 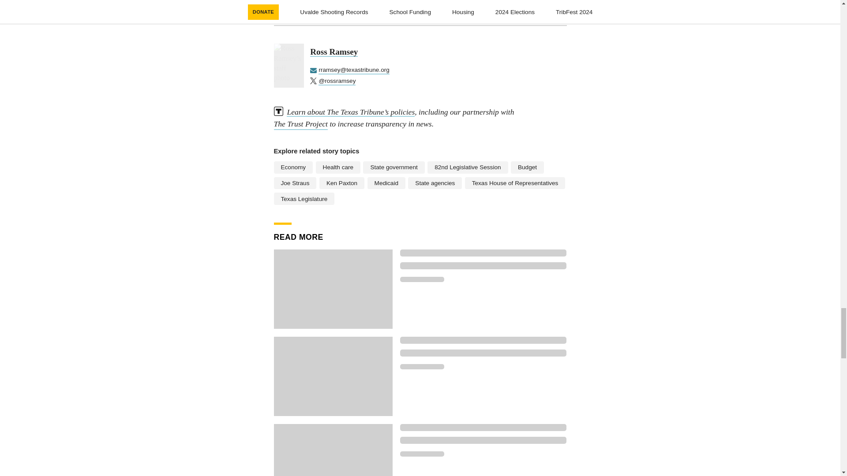 What do you see at coordinates (483, 353) in the screenshot?
I see `Loading indicator` at bounding box center [483, 353].